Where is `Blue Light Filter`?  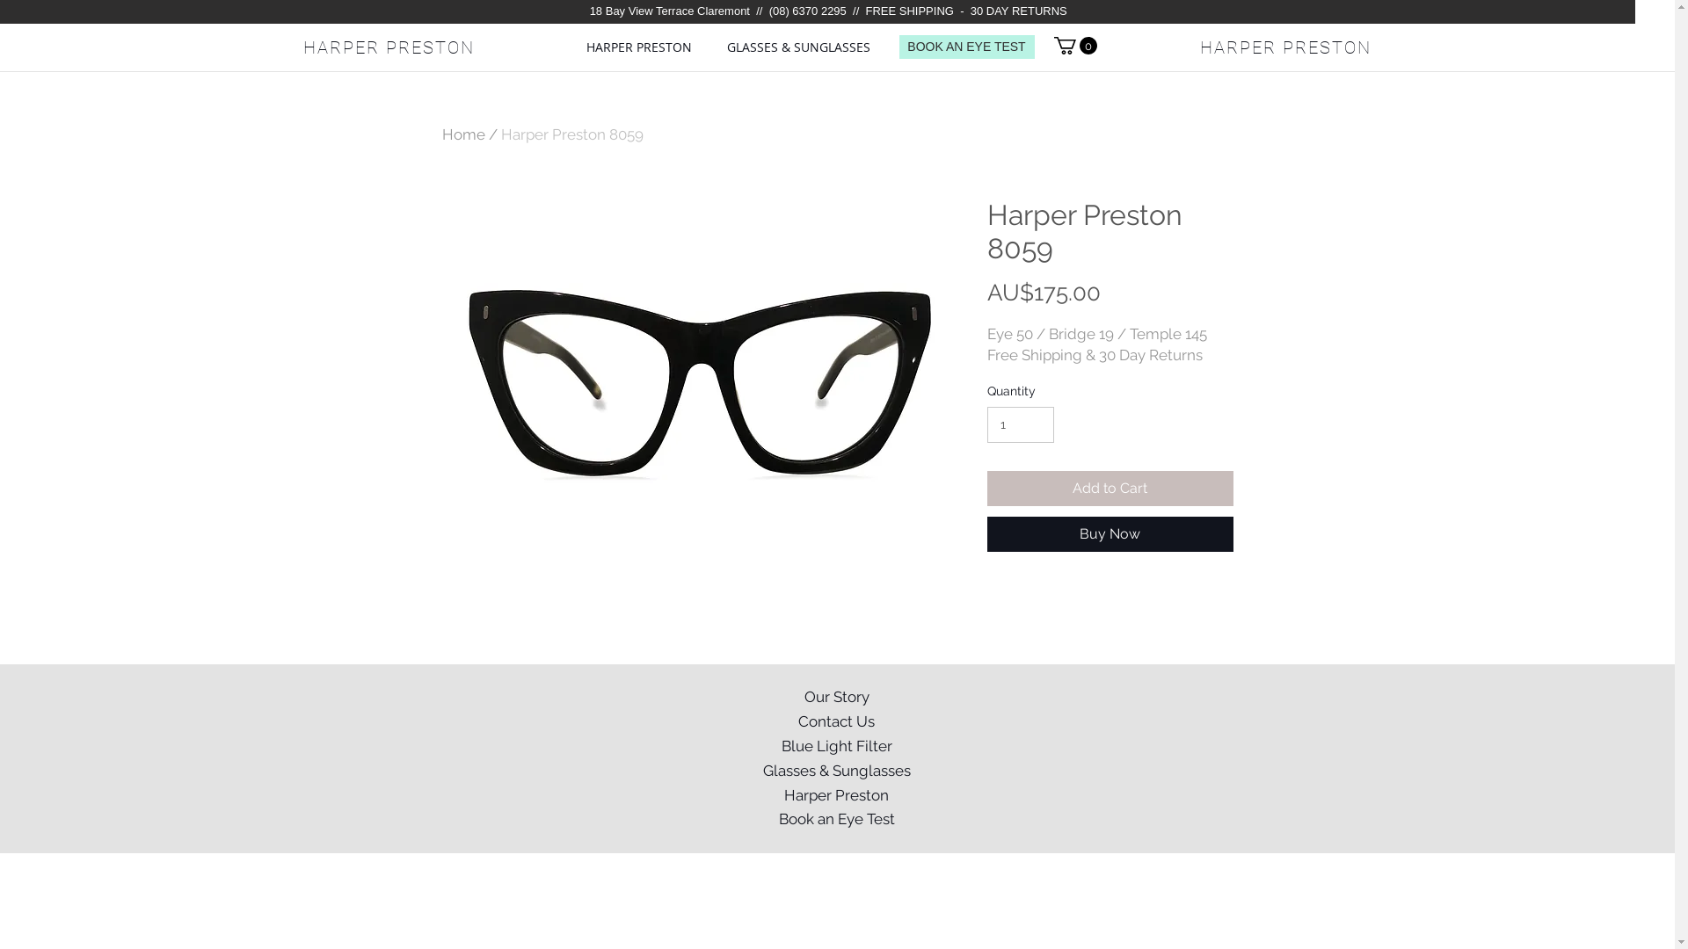 Blue Light Filter is located at coordinates (836, 747).